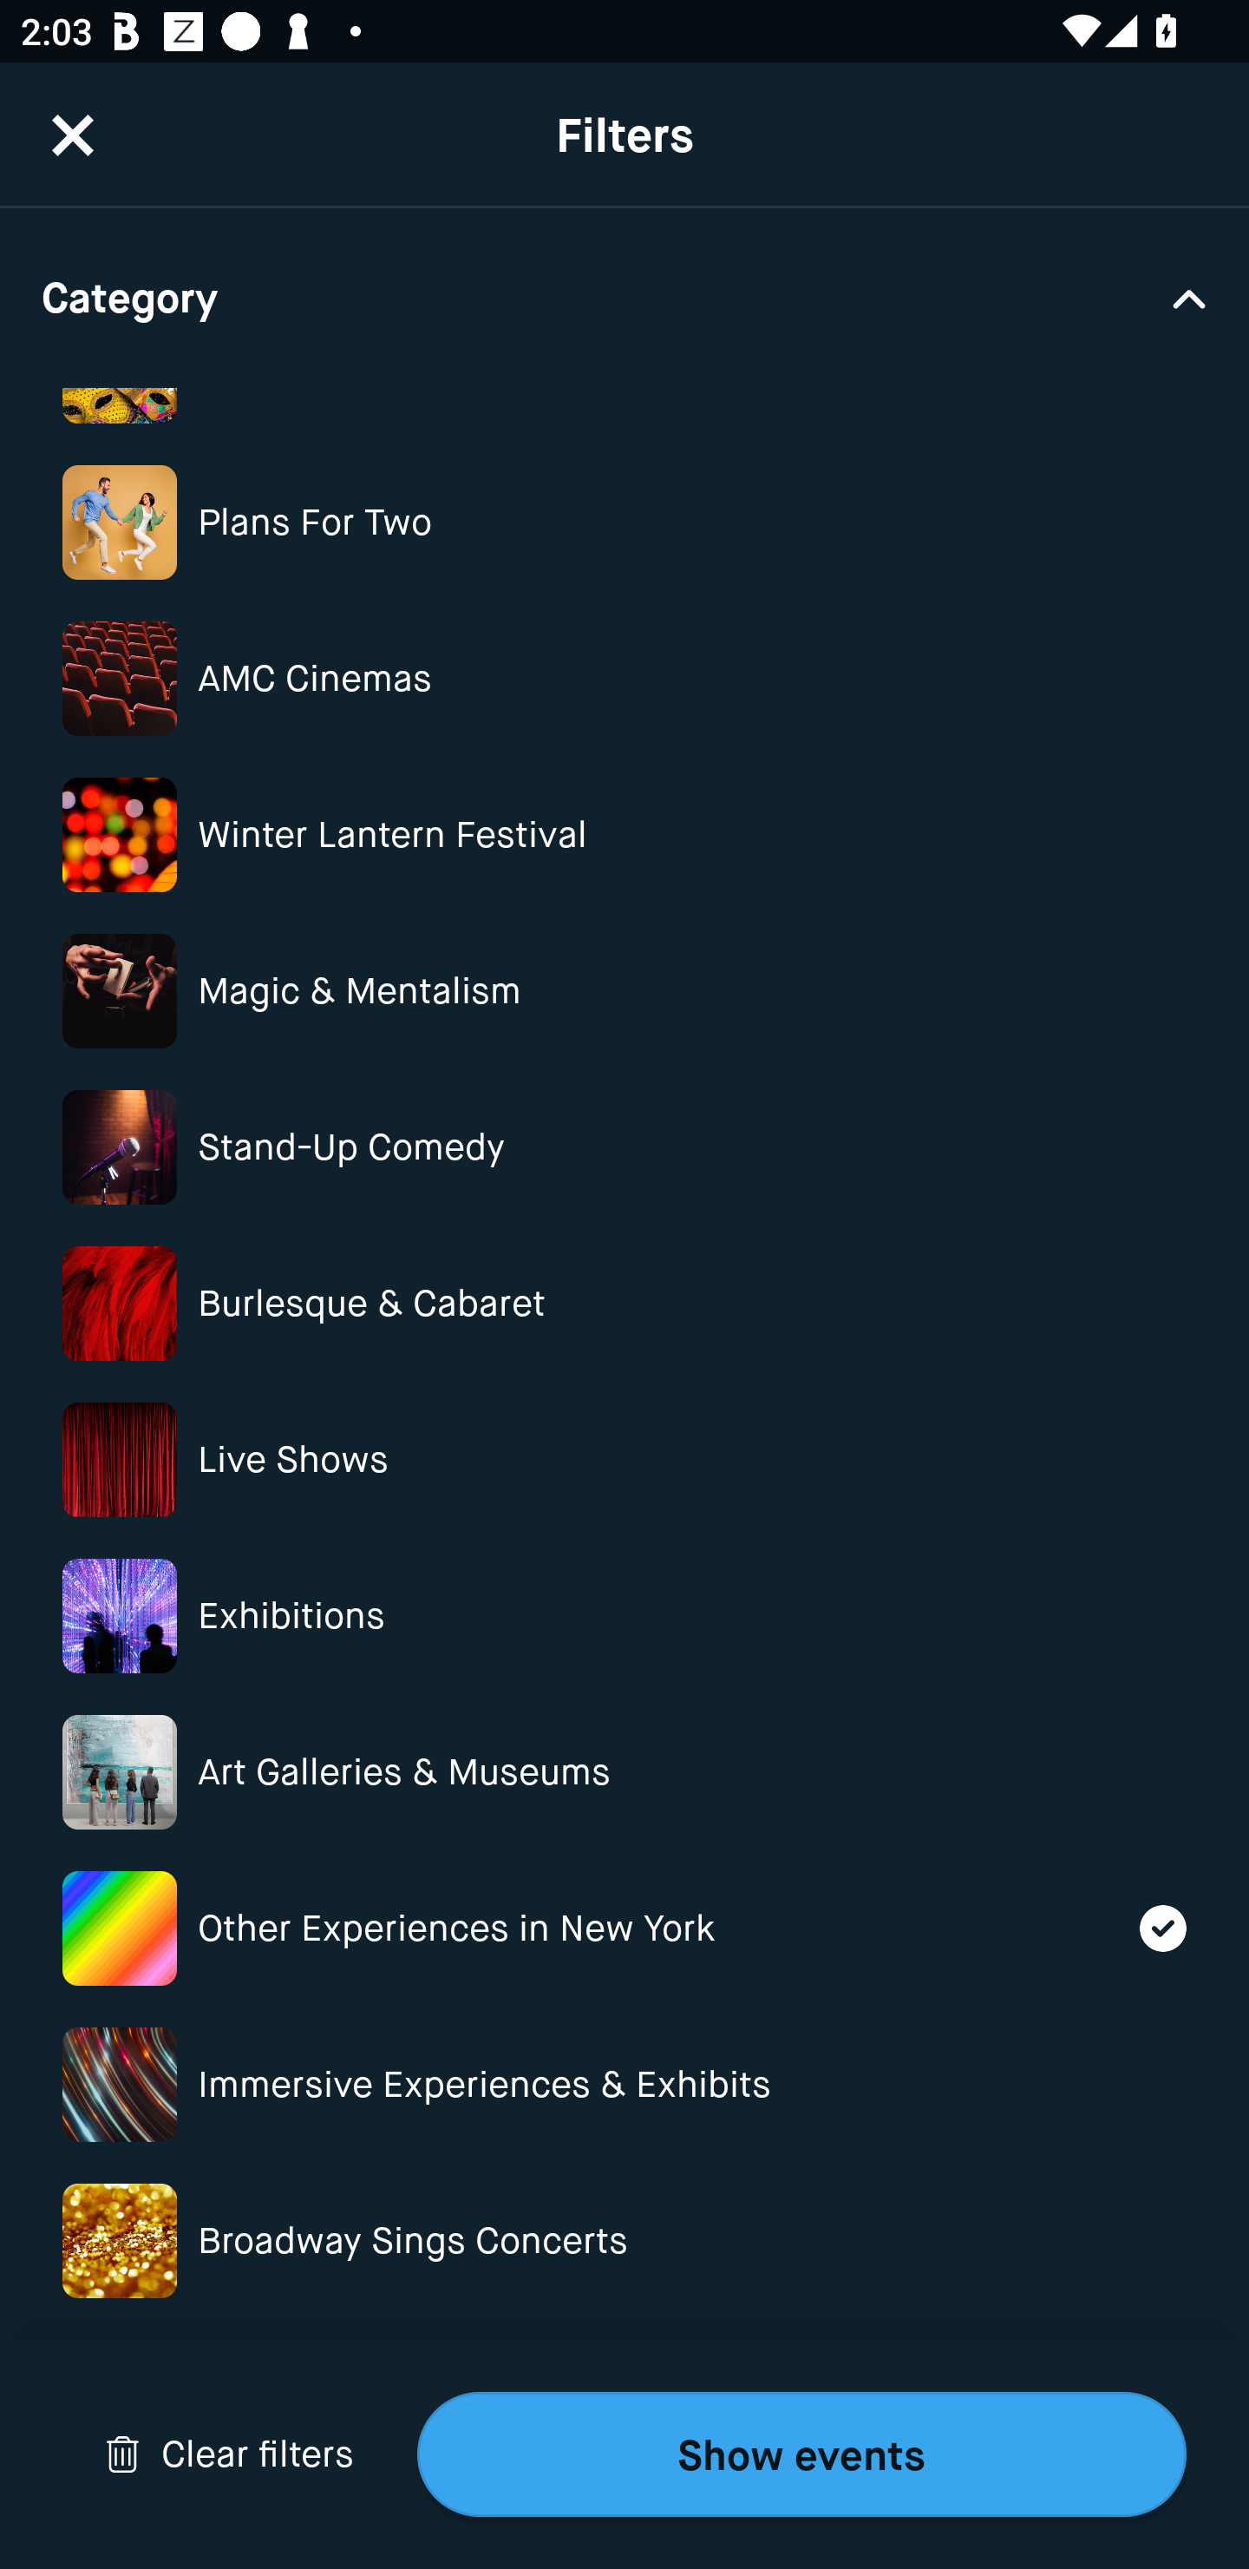 The height and width of the screenshot is (2569, 1249). I want to click on Show events, so click(801, 2454).